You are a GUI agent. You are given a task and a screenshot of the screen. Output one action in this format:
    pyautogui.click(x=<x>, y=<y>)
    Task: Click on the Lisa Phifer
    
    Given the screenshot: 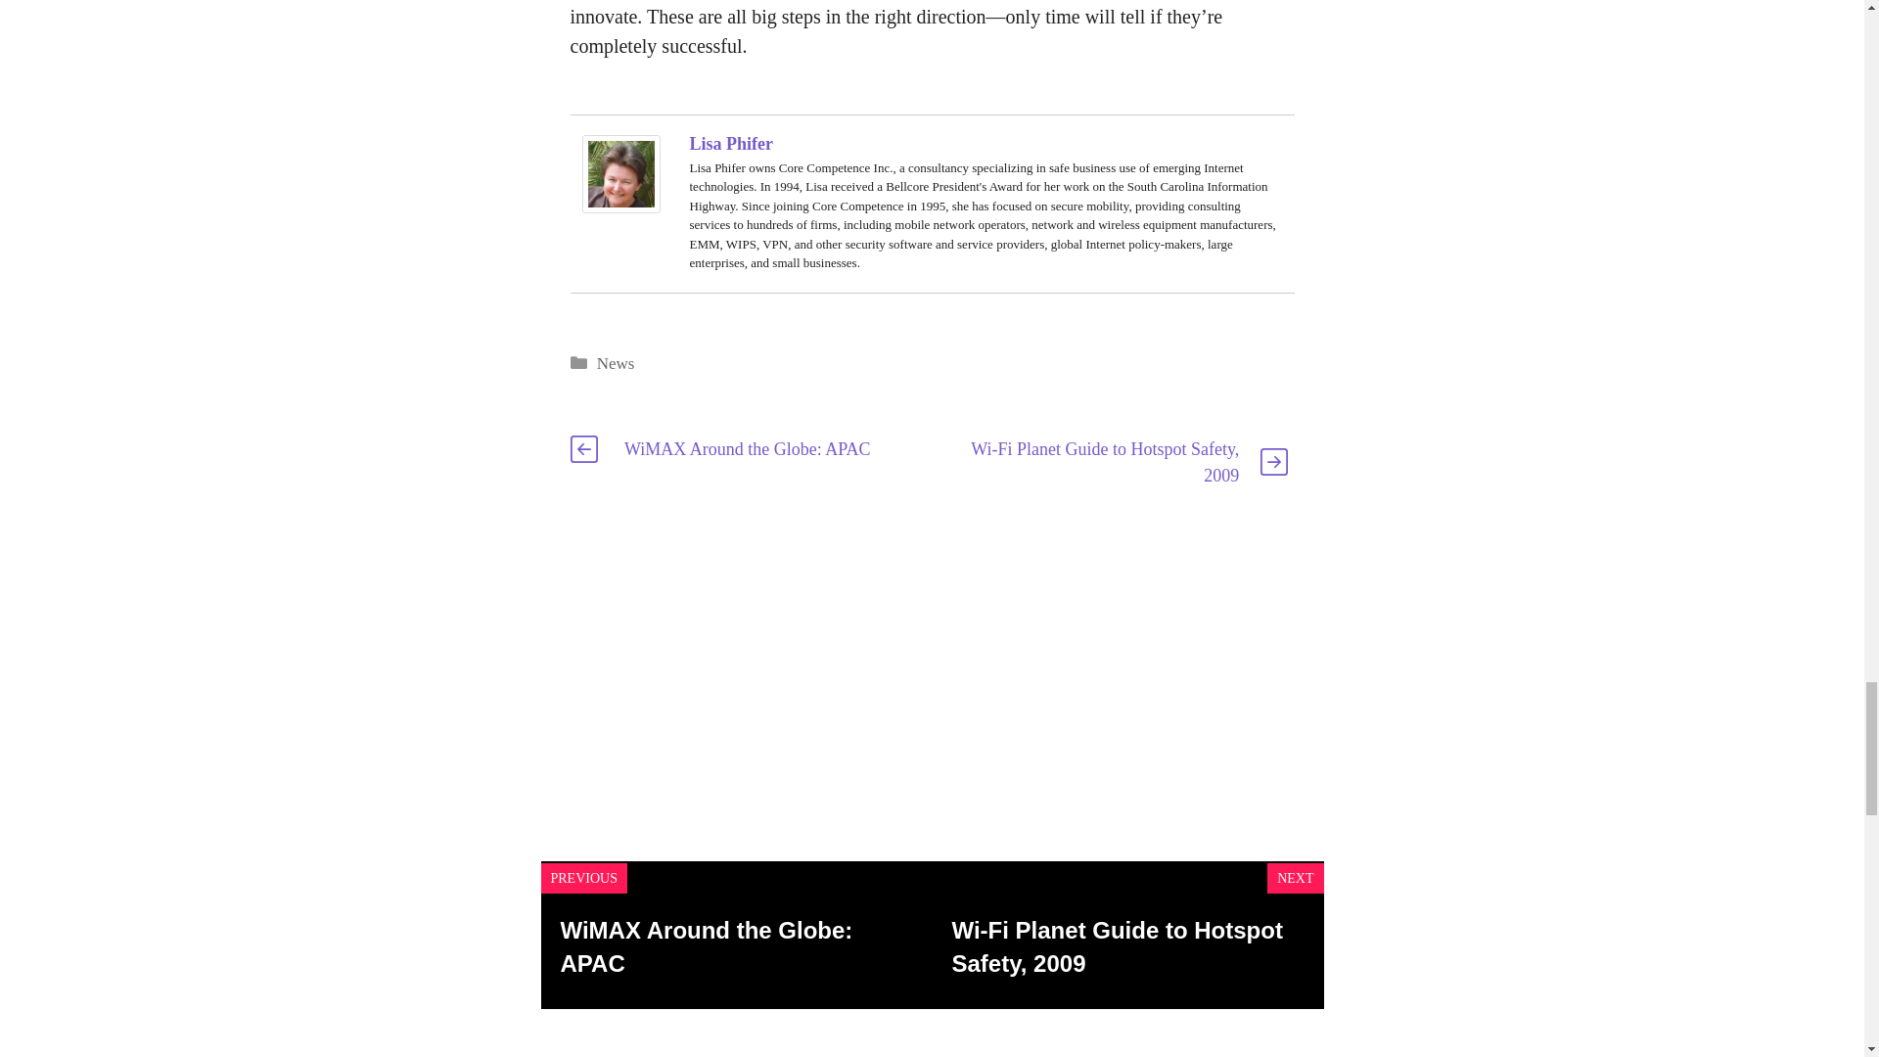 What is the action you would take?
    pyautogui.click(x=730, y=143)
    